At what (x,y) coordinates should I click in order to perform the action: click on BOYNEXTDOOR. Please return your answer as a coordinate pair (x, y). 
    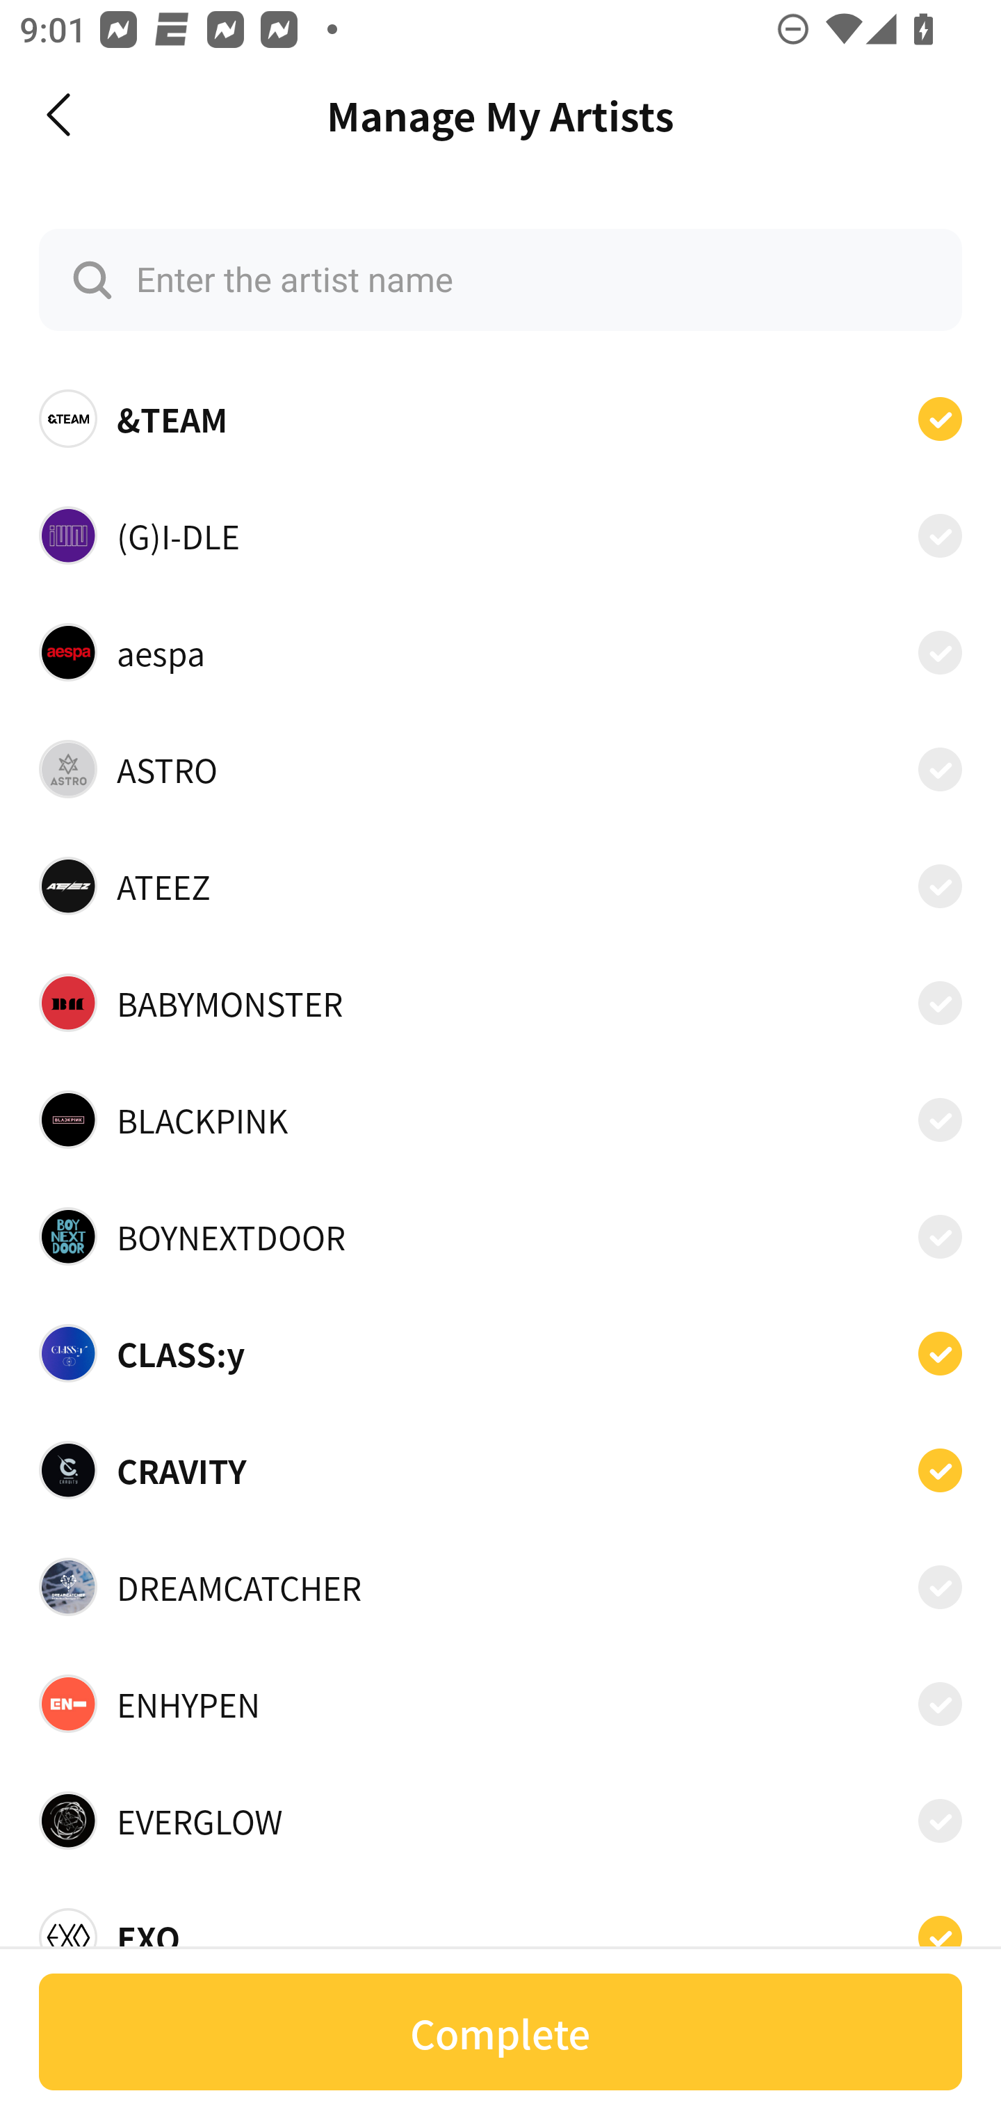
    Looking at the image, I should click on (500, 1236).